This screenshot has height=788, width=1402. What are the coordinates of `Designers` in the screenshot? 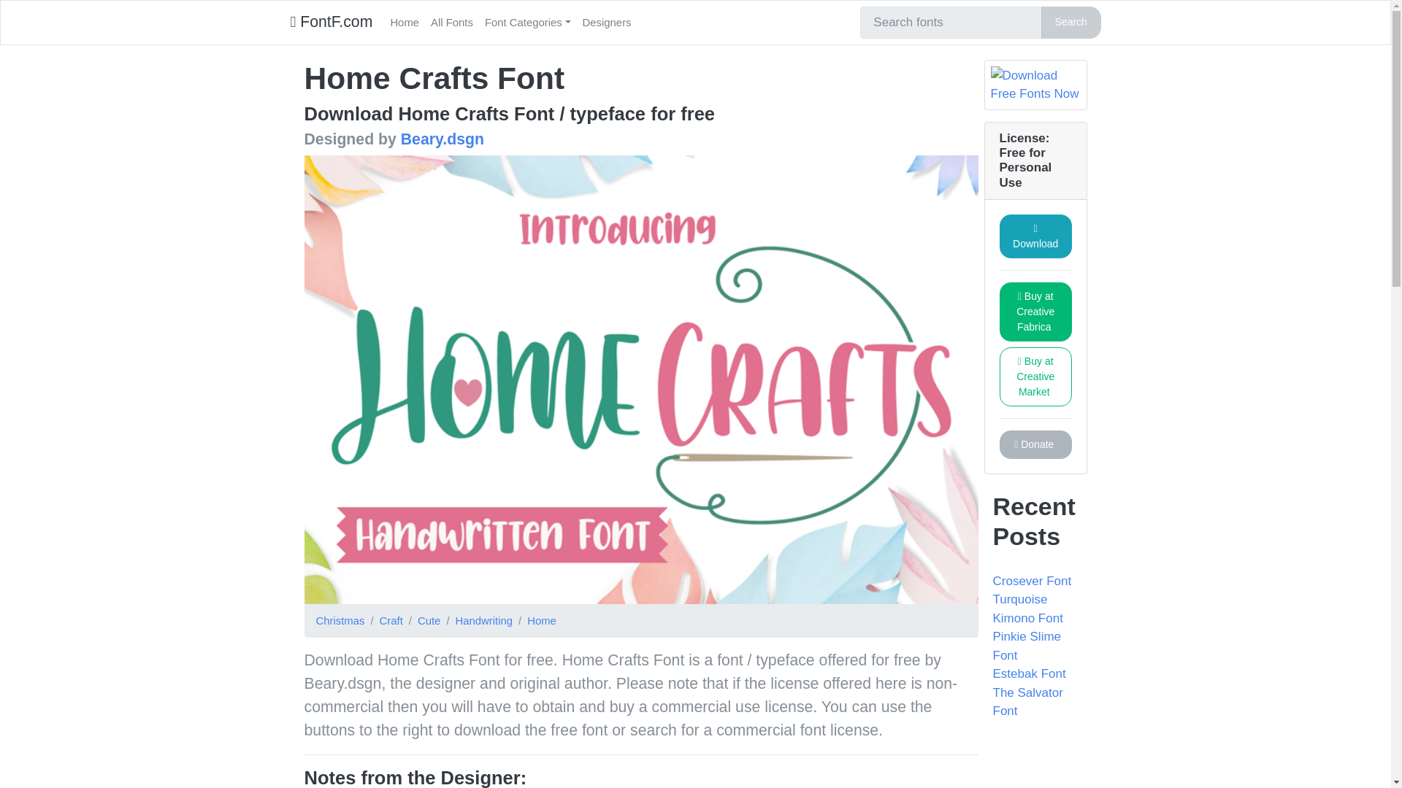 It's located at (607, 22).